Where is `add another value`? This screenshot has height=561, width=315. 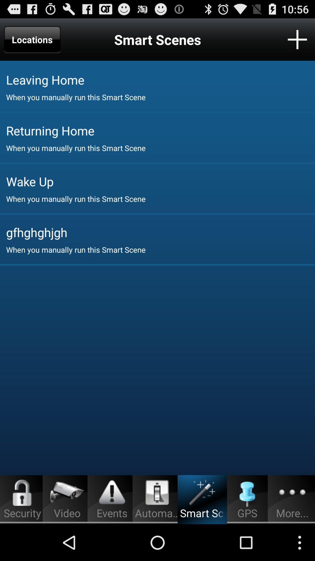 add another value is located at coordinates (297, 39).